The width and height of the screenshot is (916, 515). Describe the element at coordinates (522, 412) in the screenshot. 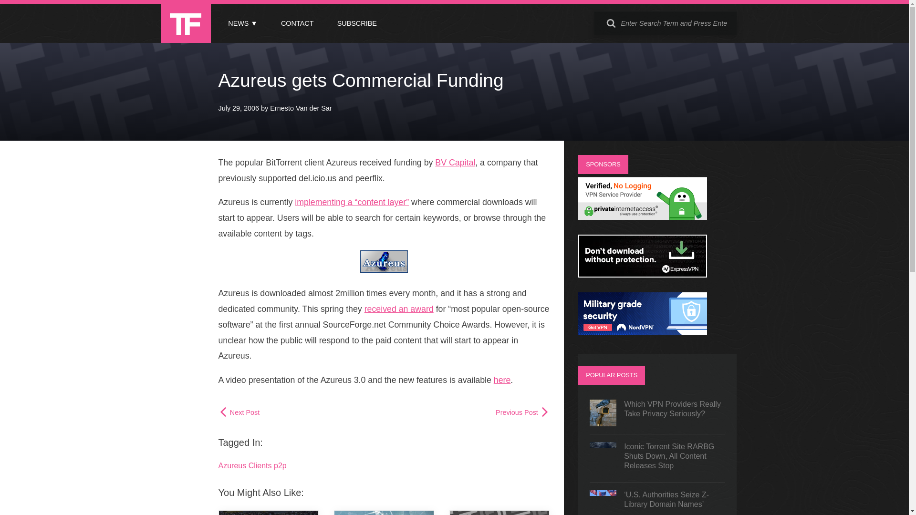

I see `Previous Post` at that location.